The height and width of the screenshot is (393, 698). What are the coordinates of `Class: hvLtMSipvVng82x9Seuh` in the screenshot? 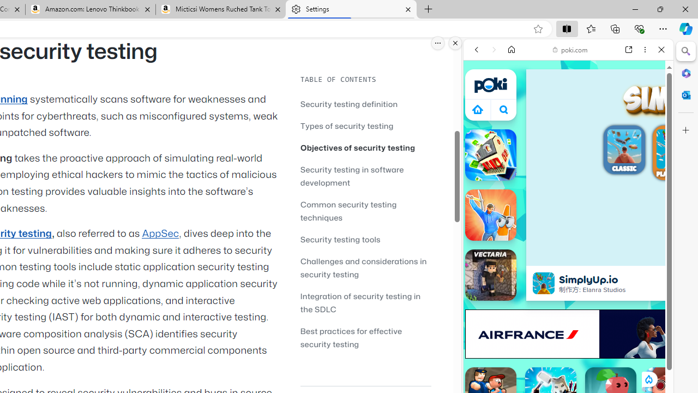 It's located at (544, 283).